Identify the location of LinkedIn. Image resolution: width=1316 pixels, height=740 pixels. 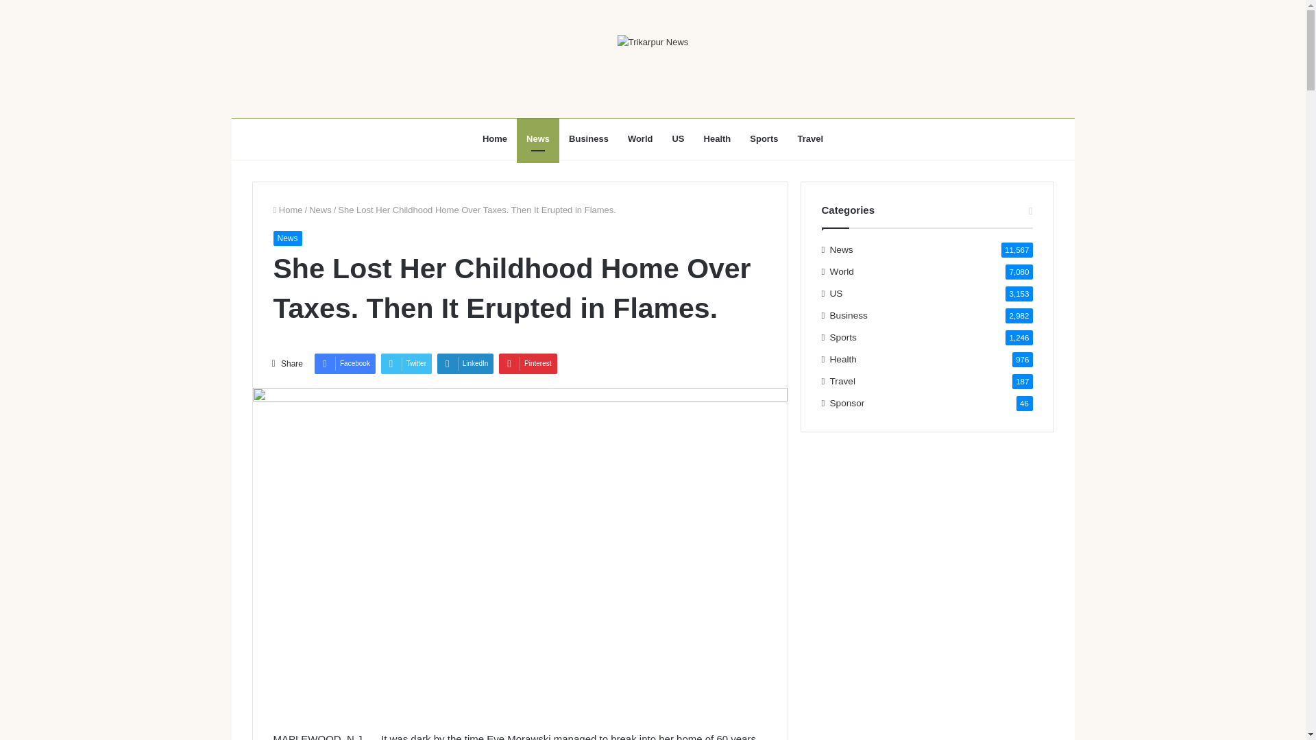
(465, 364).